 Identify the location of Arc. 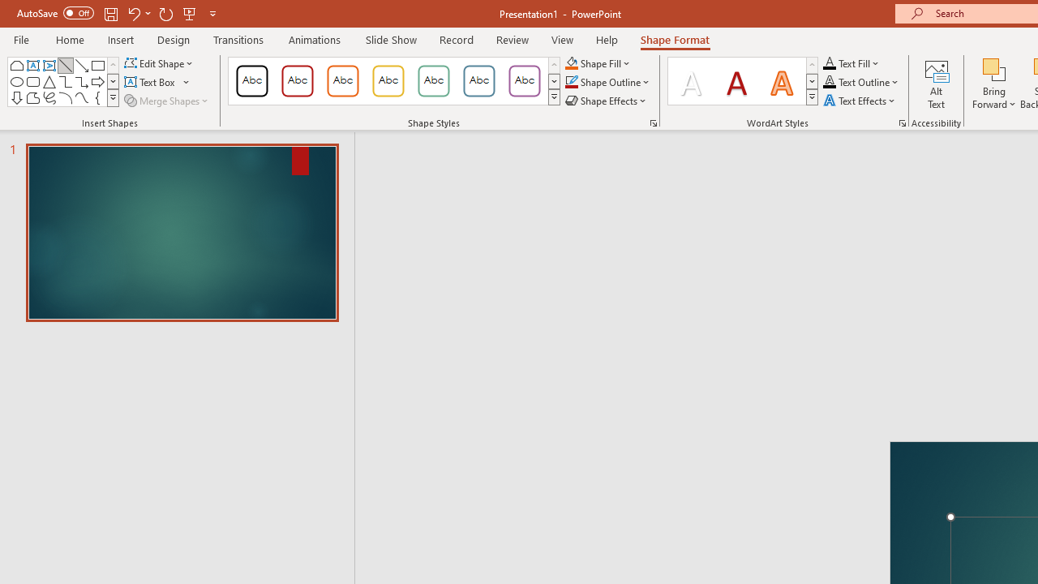
(65, 97).